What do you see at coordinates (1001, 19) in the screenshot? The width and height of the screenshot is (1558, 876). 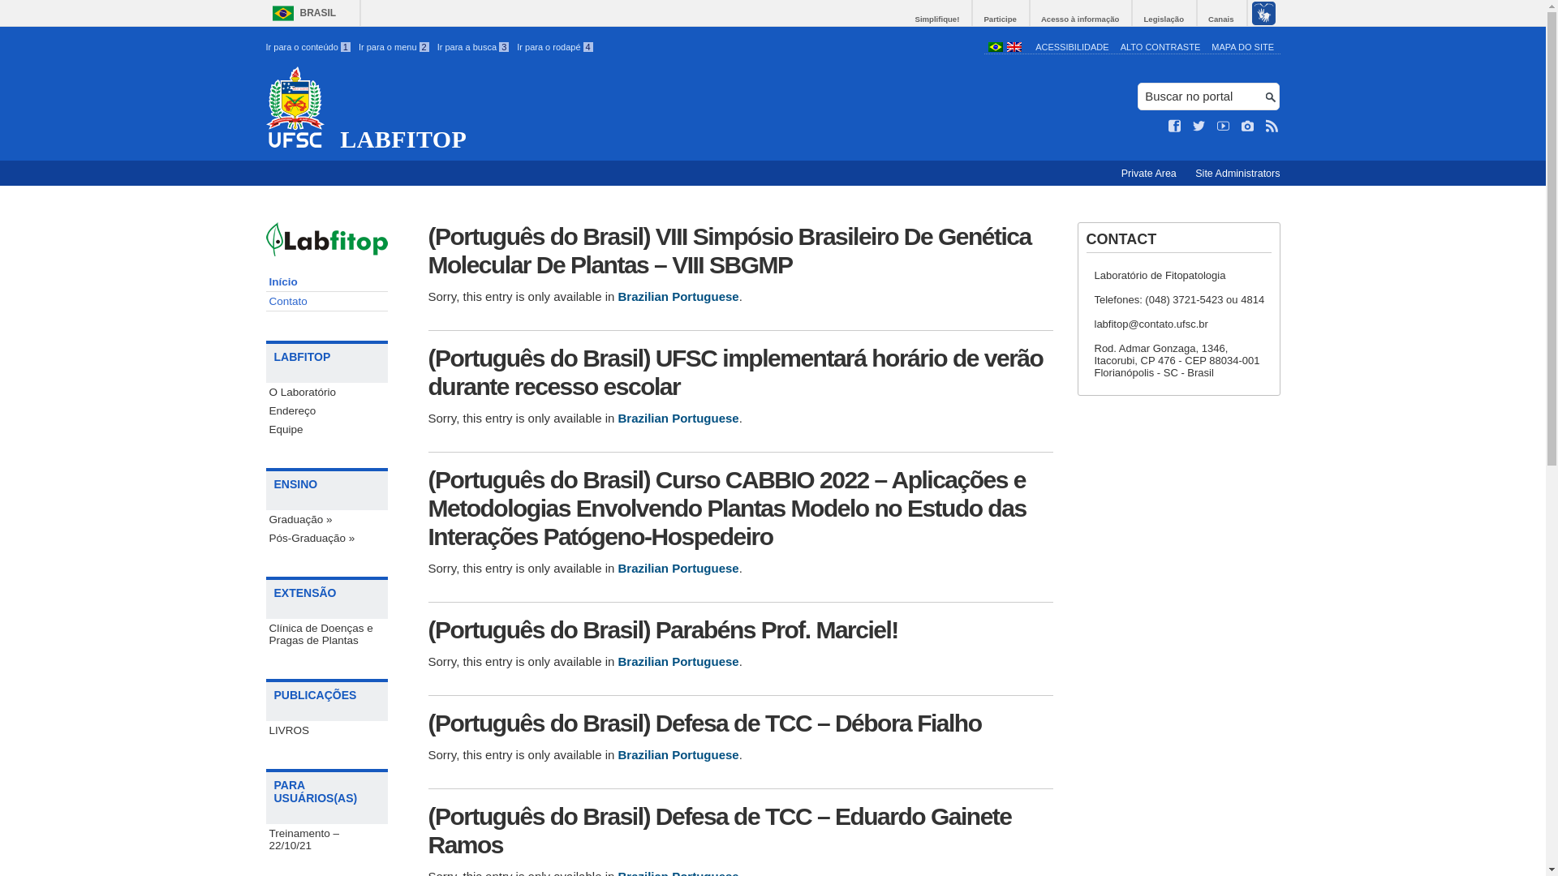 I see `Participe` at bounding box center [1001, 19].